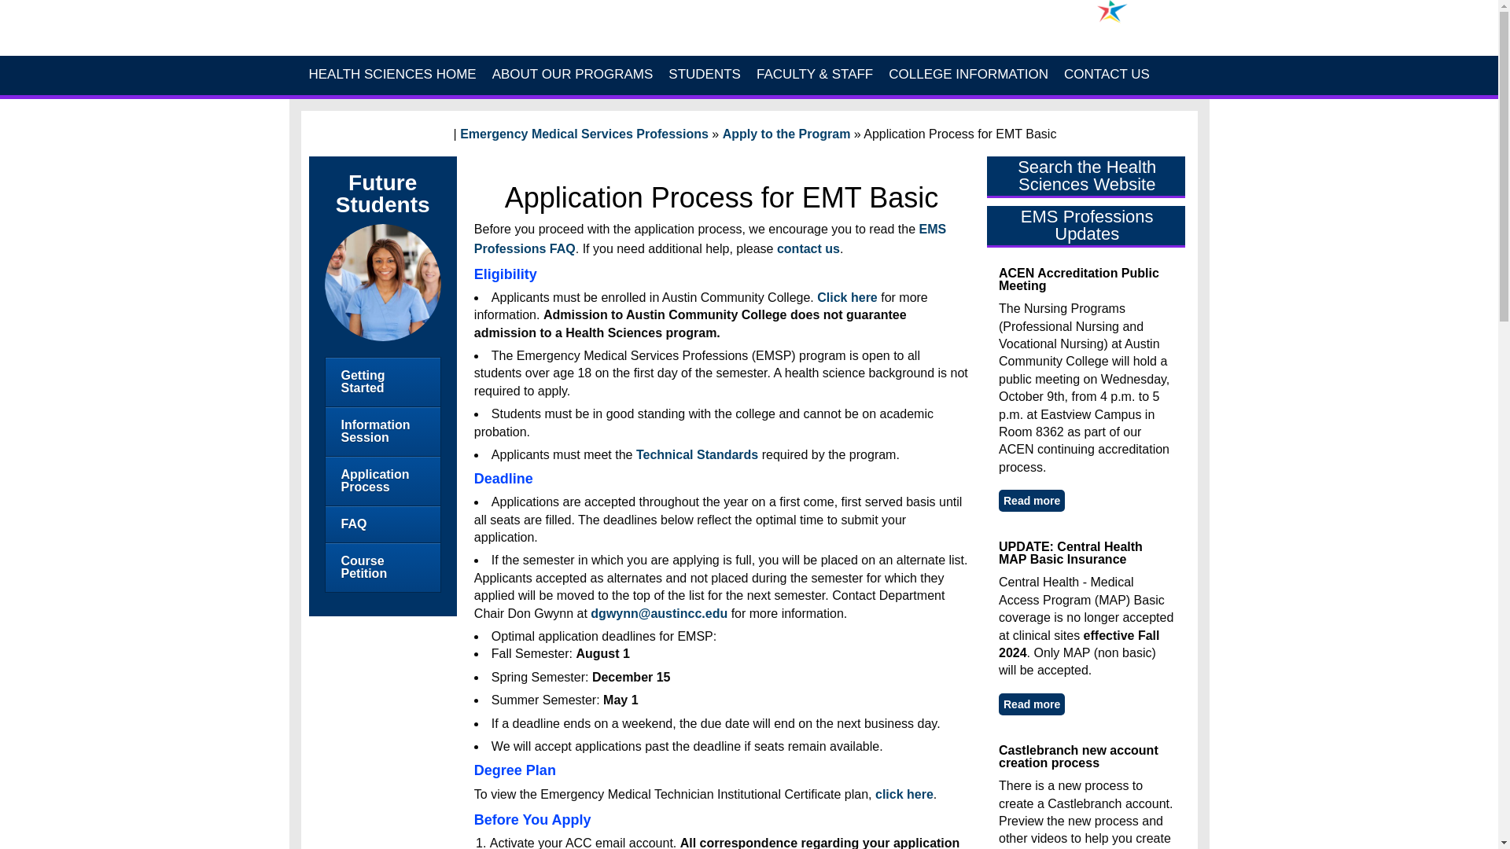 Image resolution: width=1510 pixels, height=849 pixels. Describe the element at coordinates (556, 37) in the screenshot. I see `Health Sciences` at that location.